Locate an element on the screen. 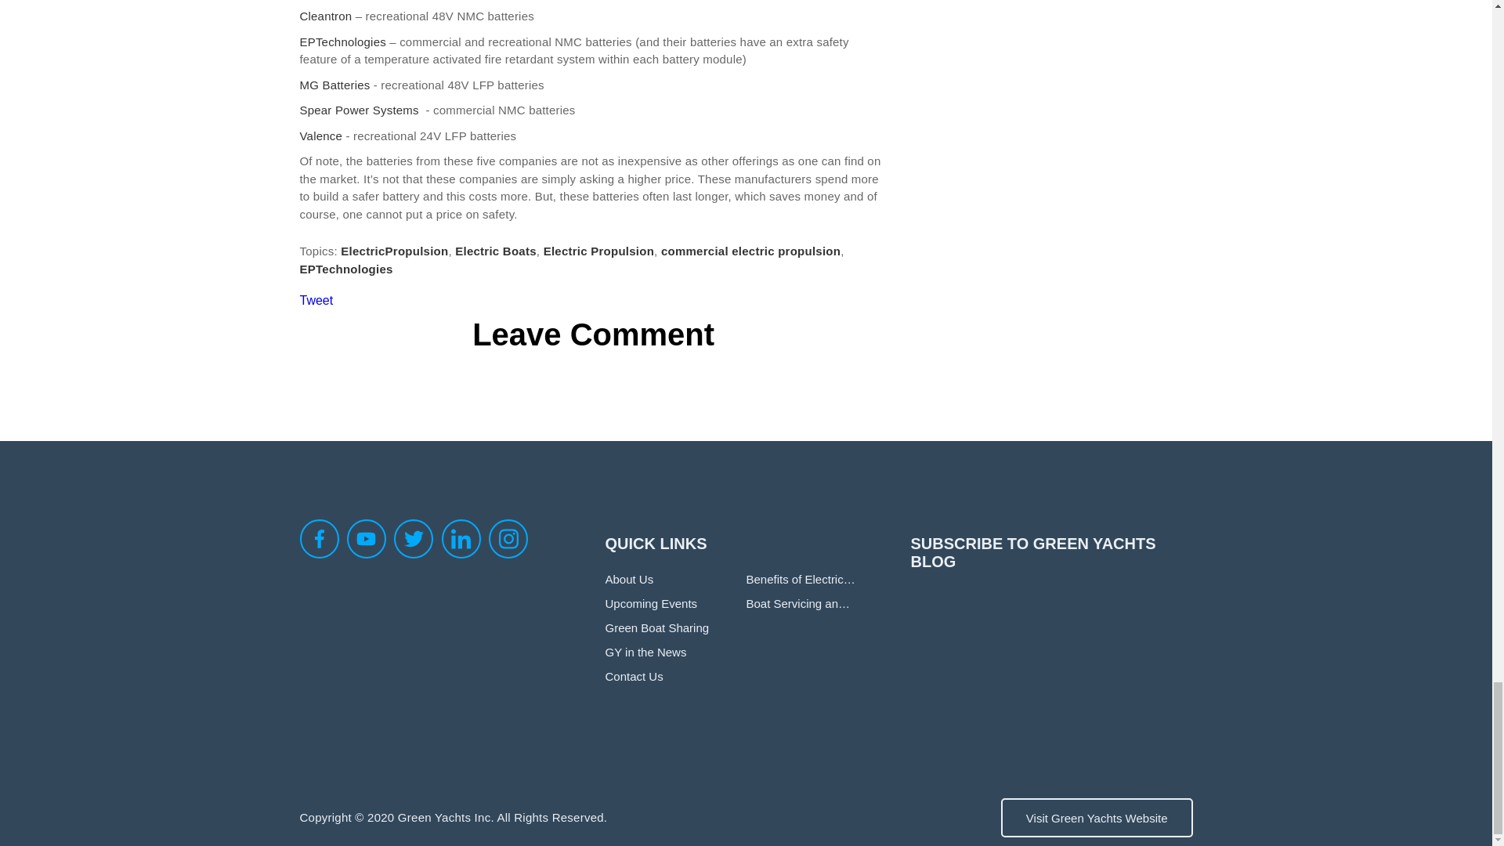 Image resolution: width=1504 pixels, height=846 pixels. Tweet is located at coordinates (316, 300).